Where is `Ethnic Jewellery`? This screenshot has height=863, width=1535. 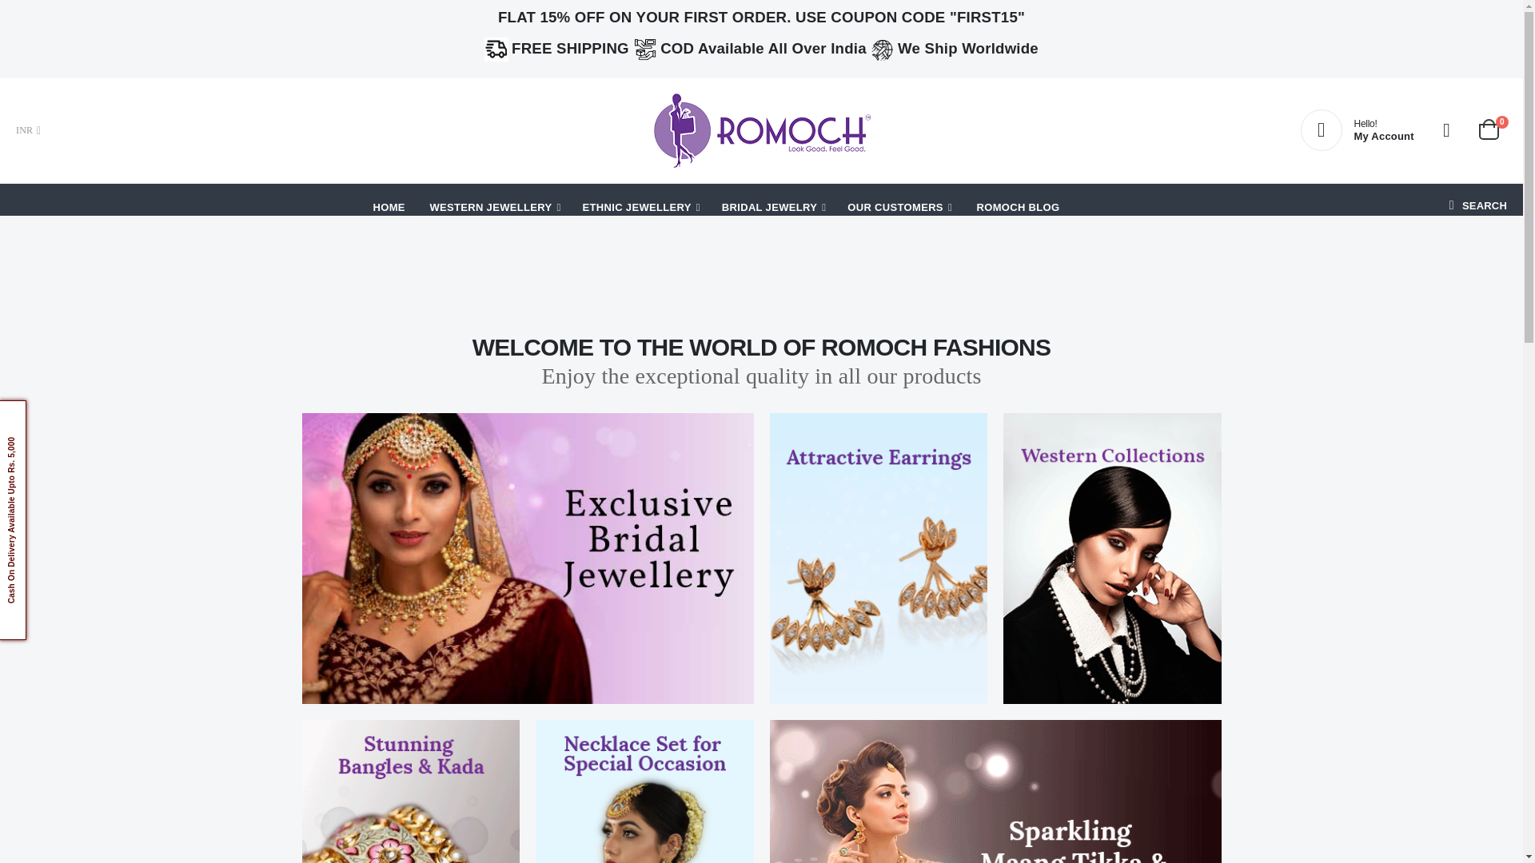
Ethnic Jewellery is located at coordinates (1357, 129).